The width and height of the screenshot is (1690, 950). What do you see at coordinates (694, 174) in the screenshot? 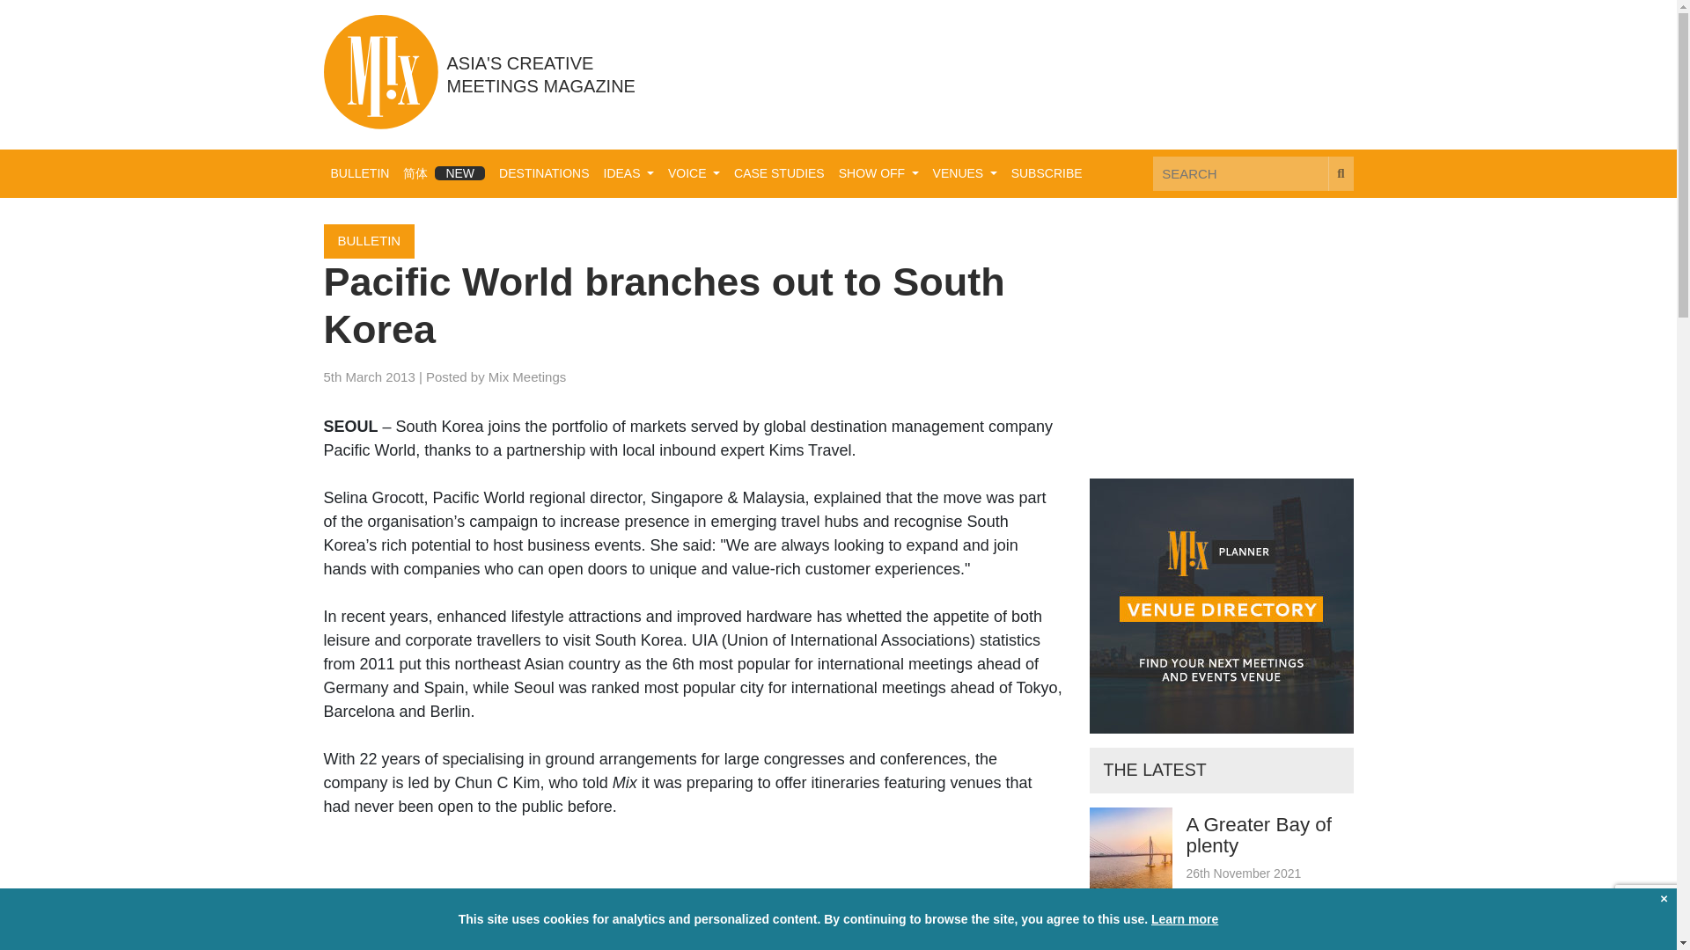
I see `Voice` at bounding box center [694, 174].